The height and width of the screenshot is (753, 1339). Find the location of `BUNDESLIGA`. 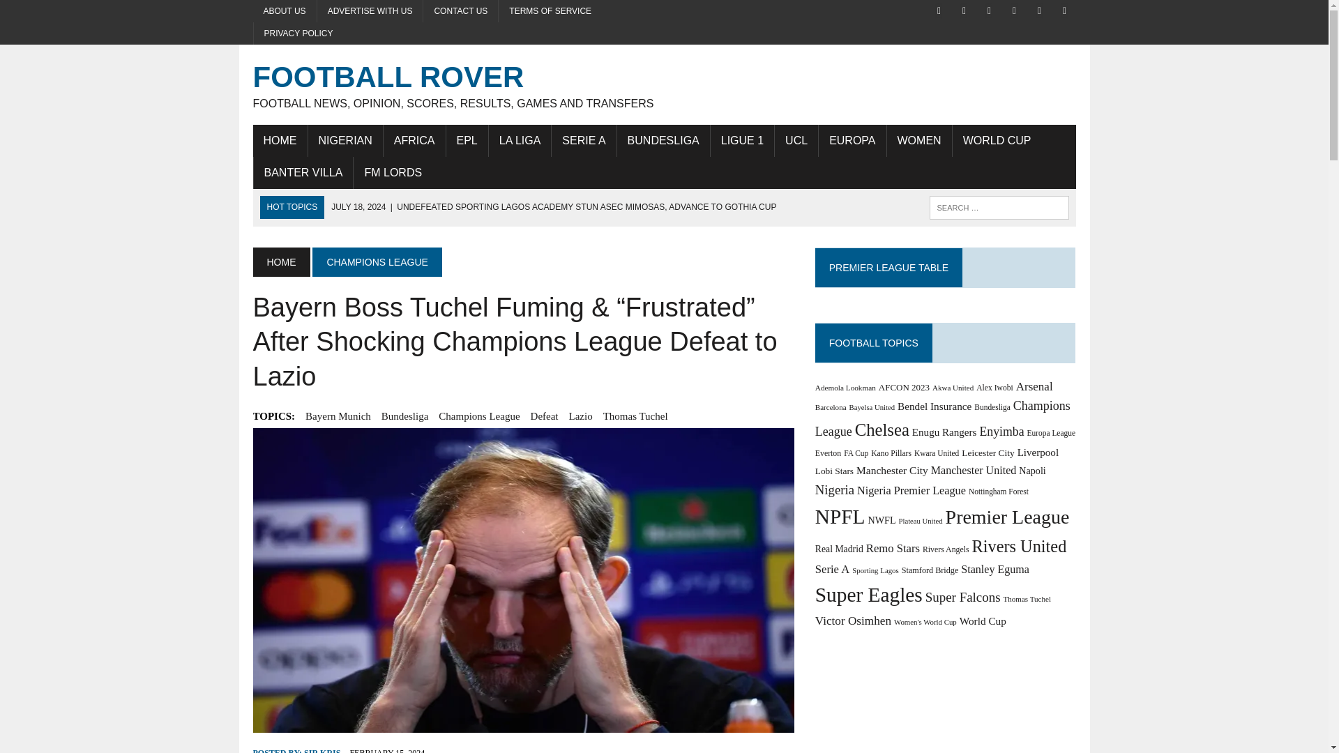

BUNDESLIGA is located at coordinates (663, 141).